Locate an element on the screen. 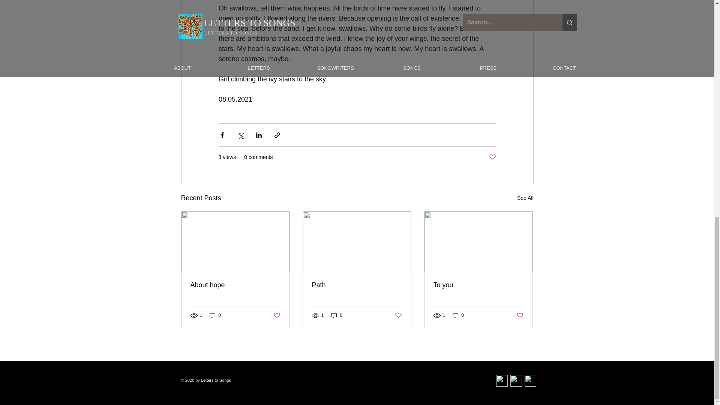  0 is located at coordinates (458, 315).